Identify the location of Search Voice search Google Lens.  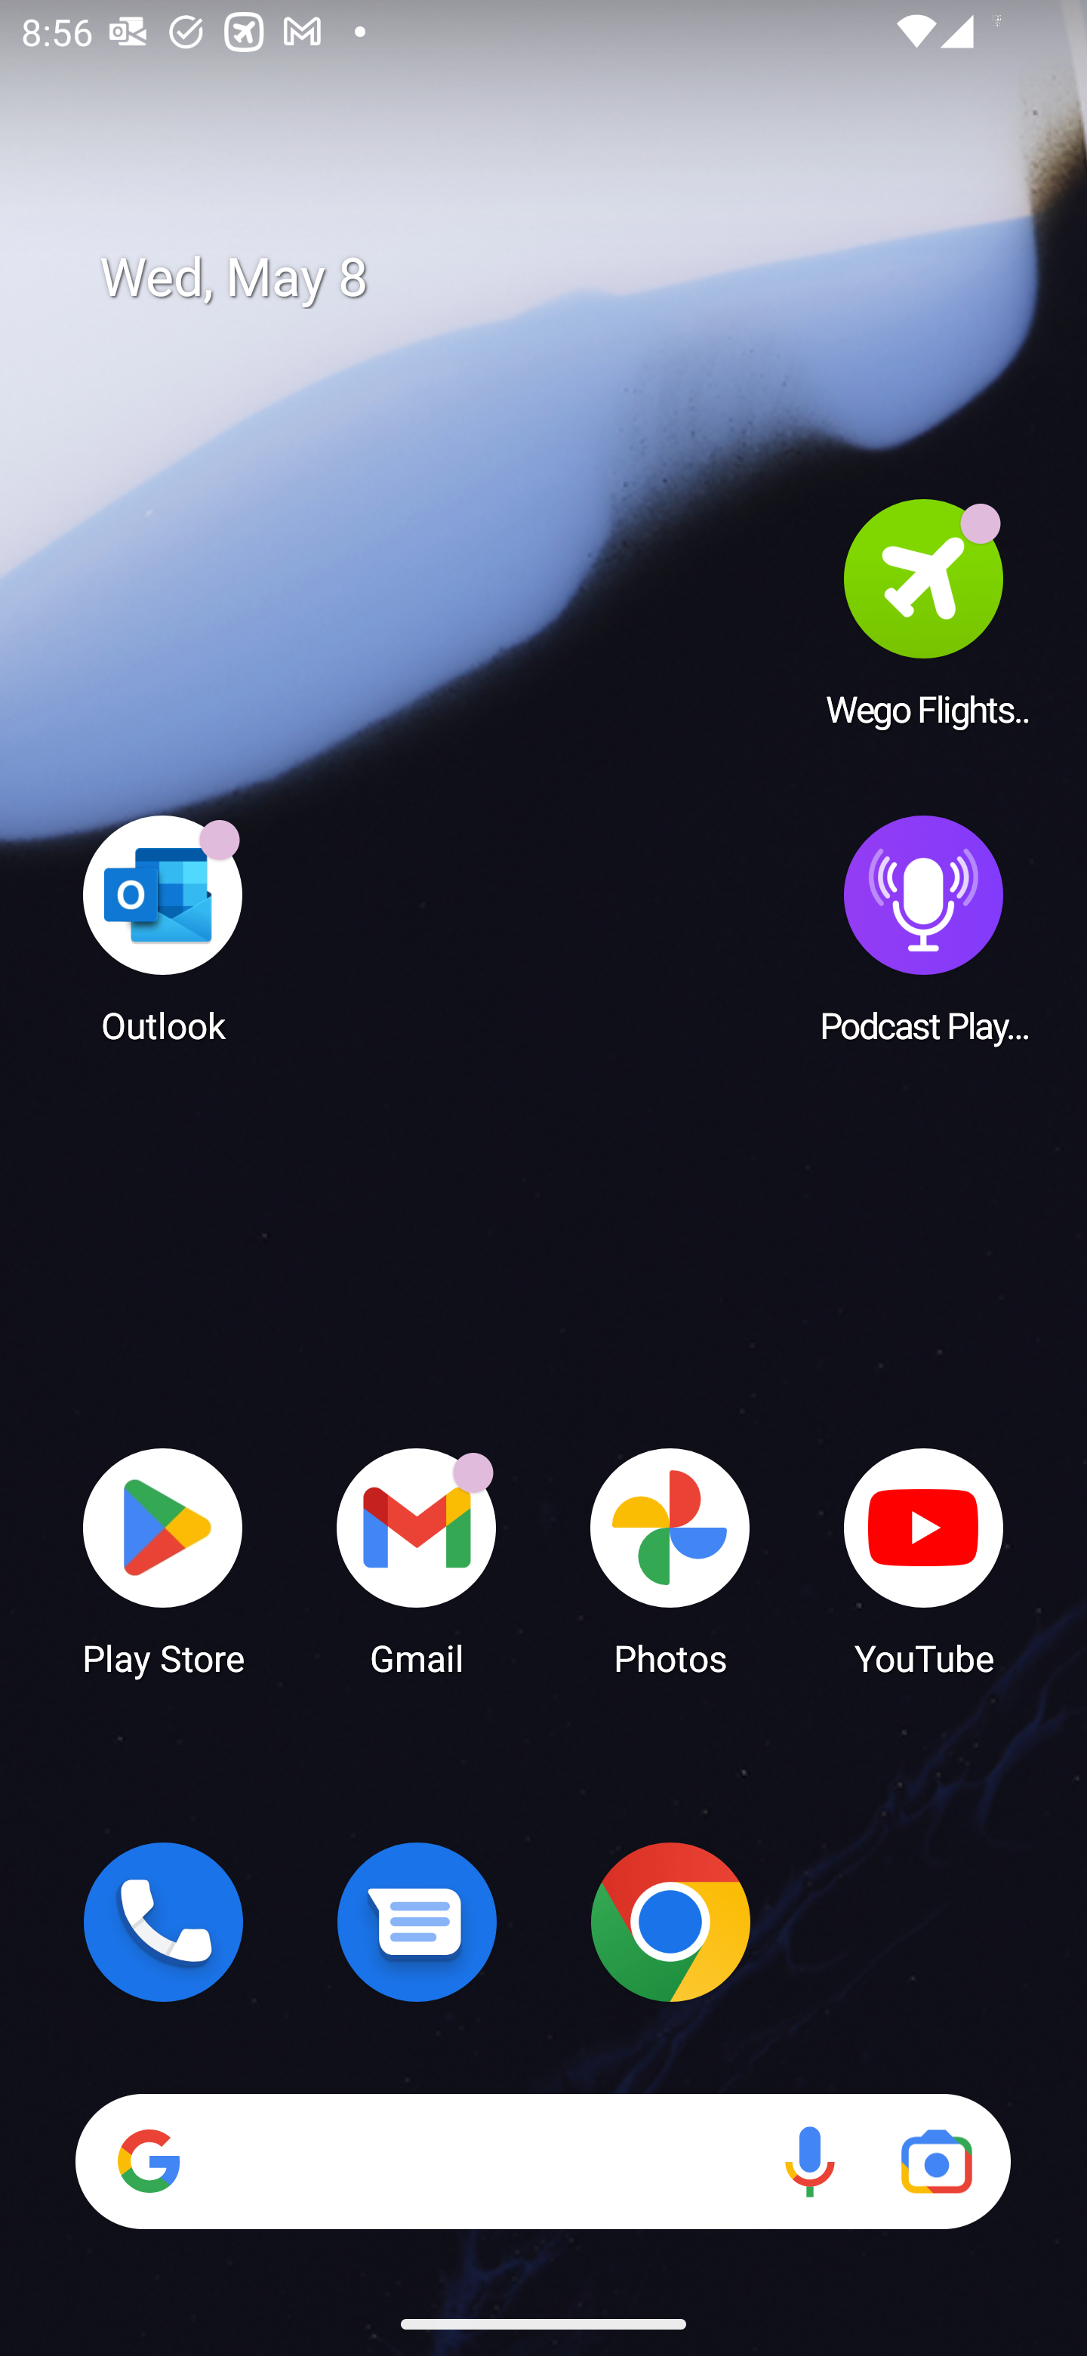
(543, 2161).